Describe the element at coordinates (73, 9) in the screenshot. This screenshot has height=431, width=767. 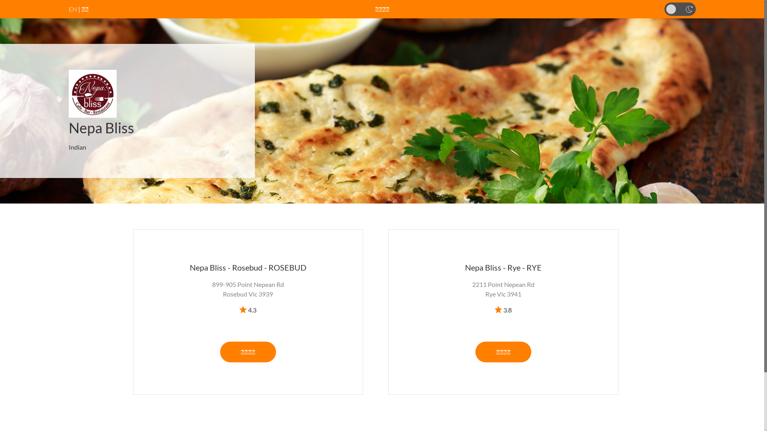
I see `EN` at that location.